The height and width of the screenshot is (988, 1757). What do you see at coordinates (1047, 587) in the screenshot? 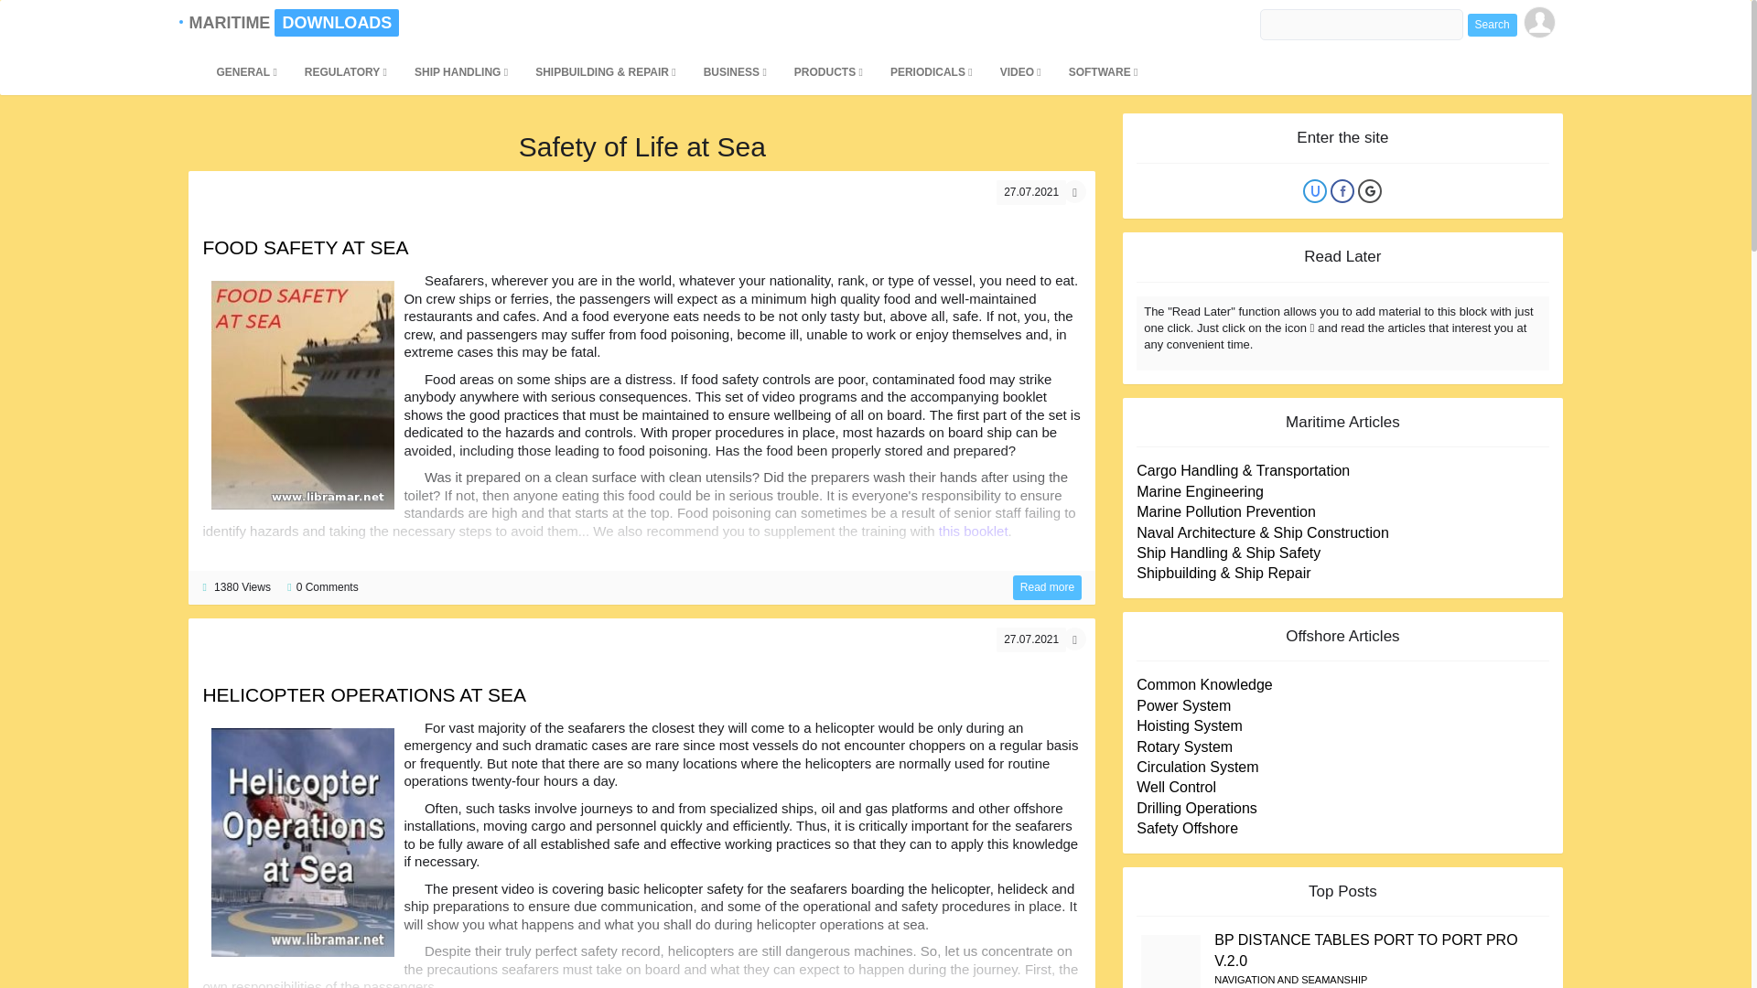
I see `FOOD SAFETY AT SEA` at bounding box center [1047, 587].